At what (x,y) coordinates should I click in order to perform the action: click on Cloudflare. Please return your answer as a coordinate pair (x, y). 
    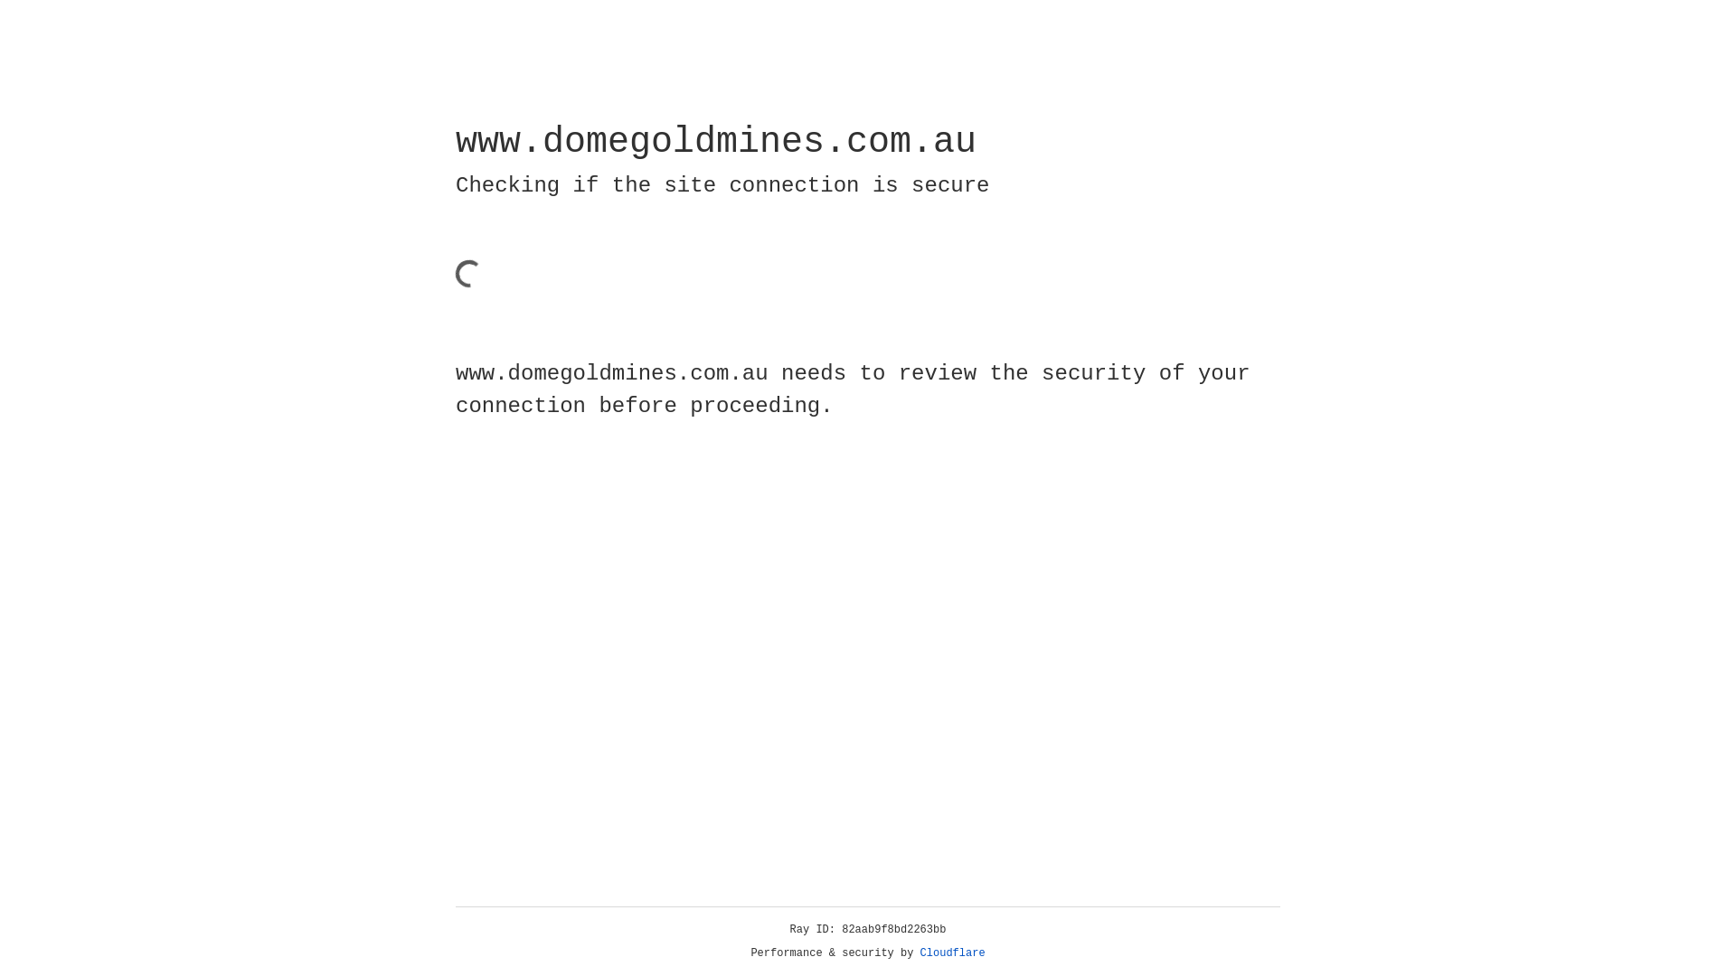
    Looking at the image, I should click on (953, 953).